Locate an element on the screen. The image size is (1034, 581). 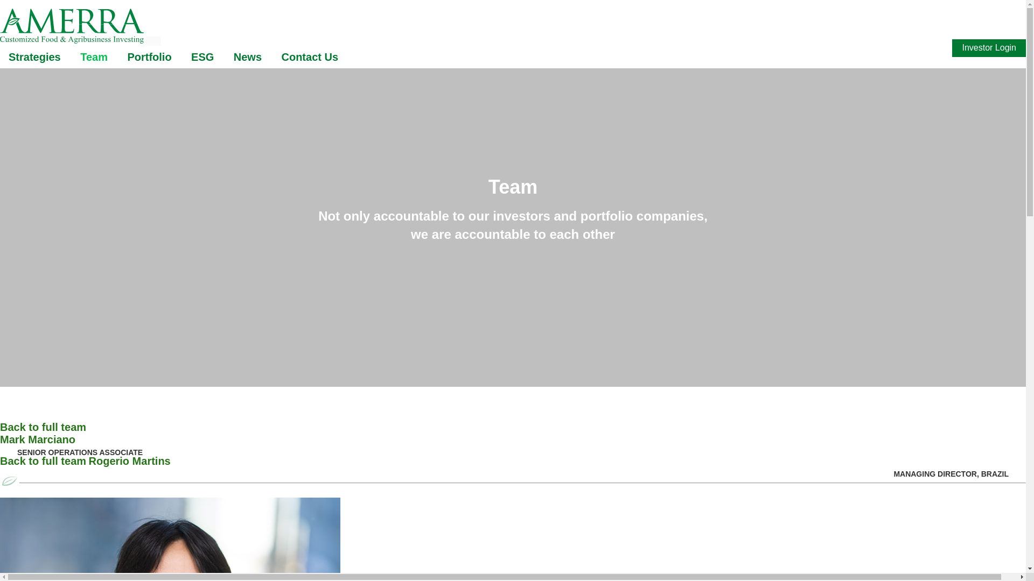
Back to full team is located at coordinates (202, 57).